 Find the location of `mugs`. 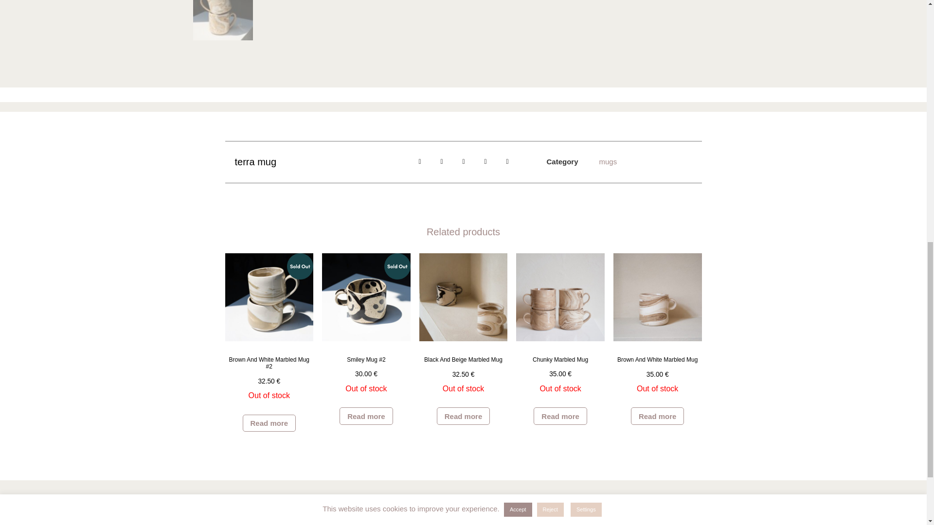

mugs is located at coordinates (607, 161).